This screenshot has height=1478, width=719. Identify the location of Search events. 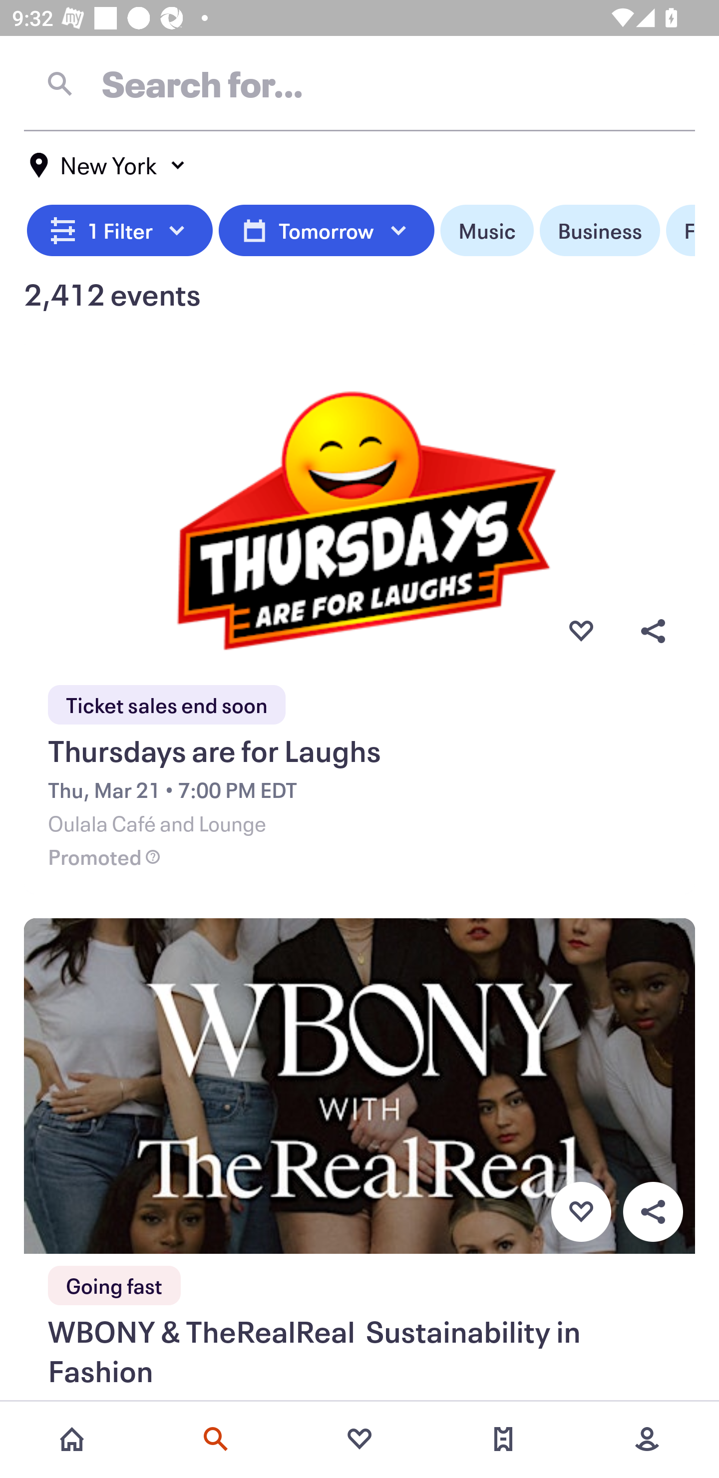
(216, 1439).